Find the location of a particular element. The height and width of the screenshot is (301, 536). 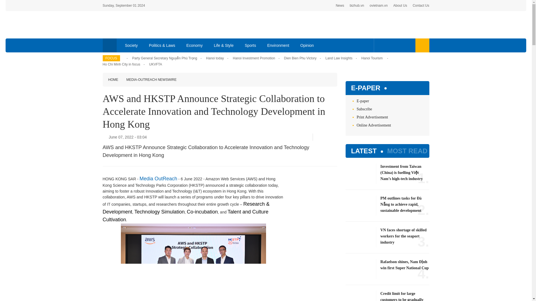

Environment is located at coordinates (278, 45).